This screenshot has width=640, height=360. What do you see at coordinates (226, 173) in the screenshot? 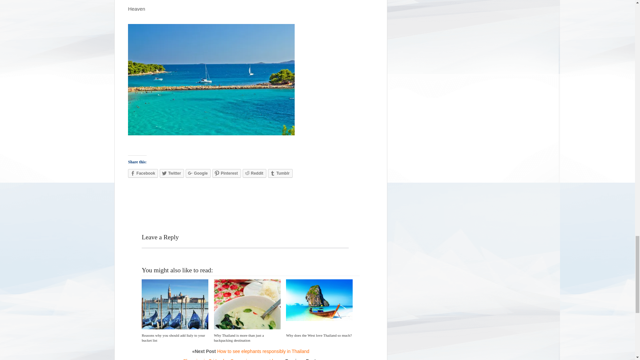
I see `Click to share on Pinterest` at bounding box center [226, 173].